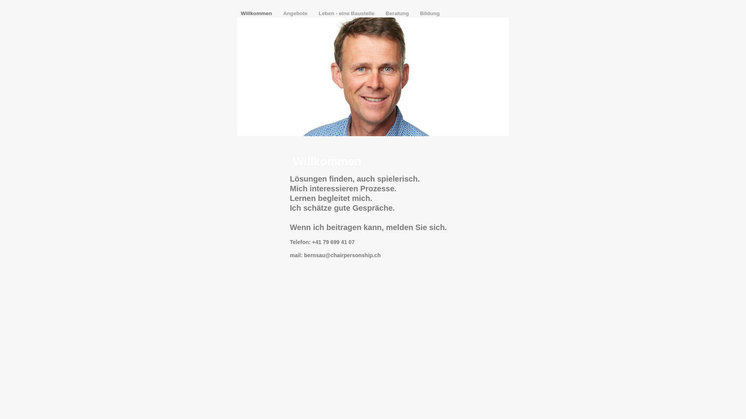 The width and height of the screenshot is (746, 419). Describe the element at coordinates (430, 13) in the screenshot. I see `Bildung` at that location.